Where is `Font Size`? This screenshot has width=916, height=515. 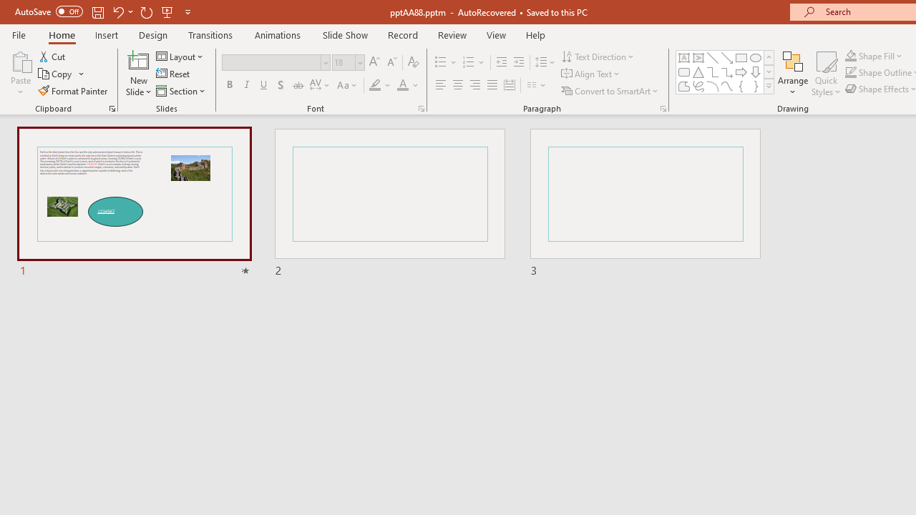 Font Size is located at coordinates (343, 62).